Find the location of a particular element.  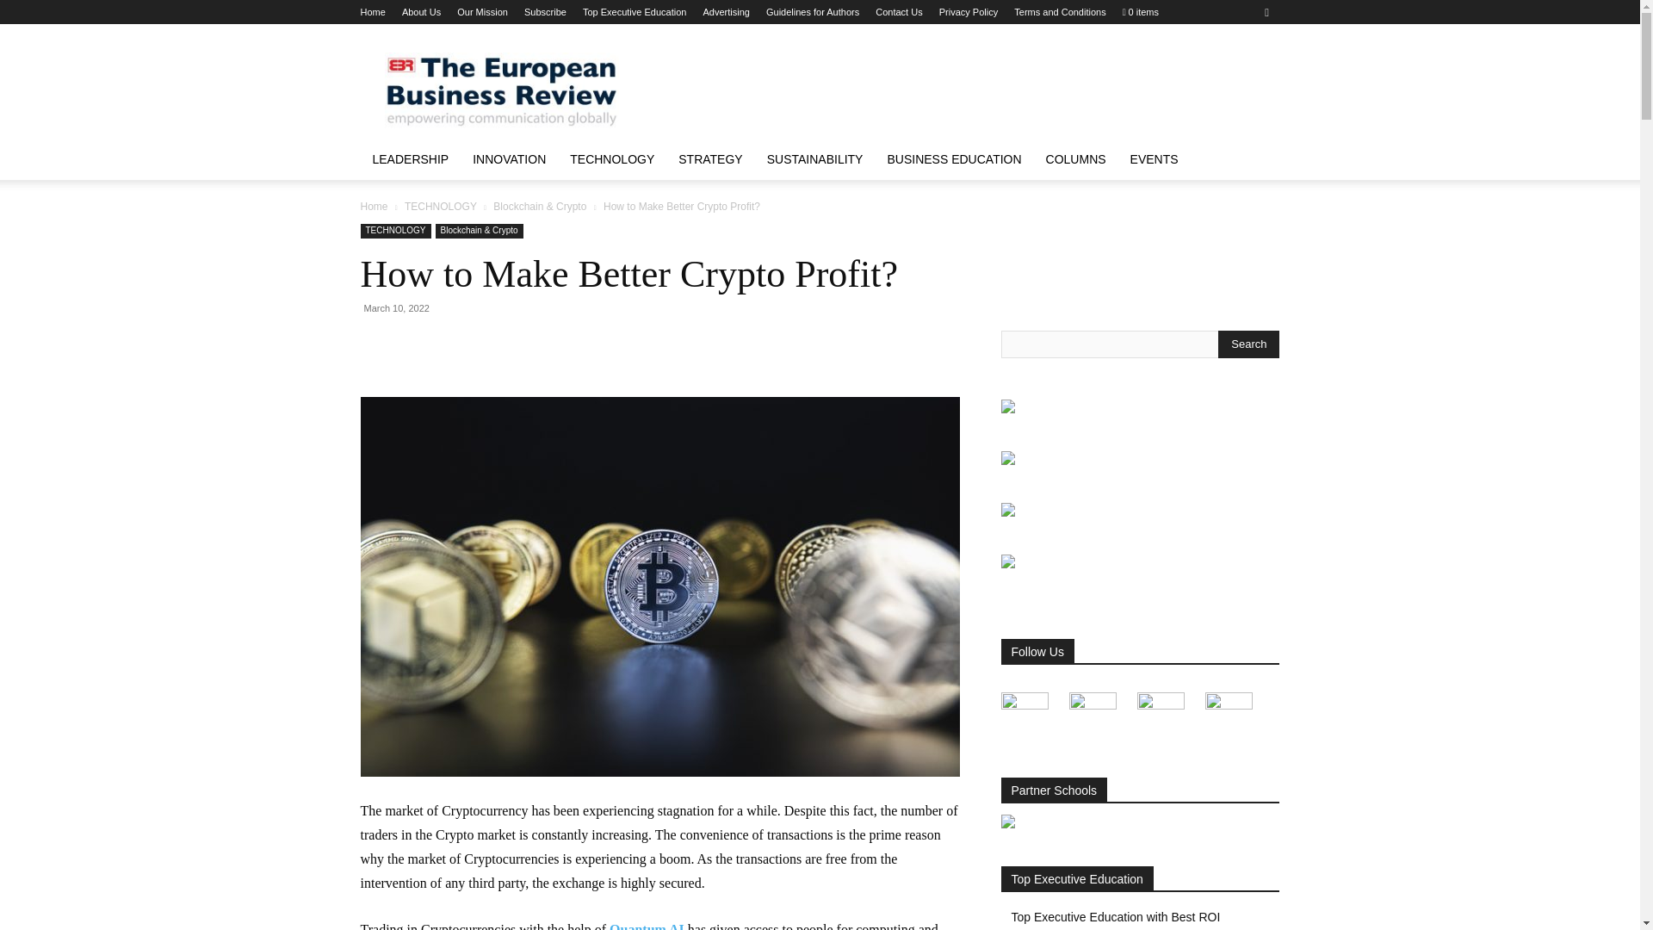

Innovation is located at coordinates (510, 158).